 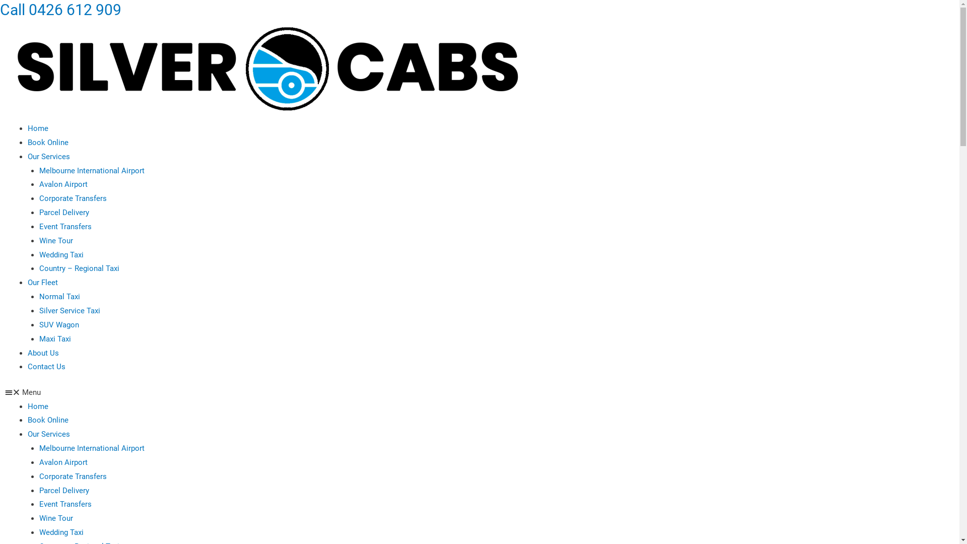 I want to click on Wine Tour, so click(x=56, y=241).